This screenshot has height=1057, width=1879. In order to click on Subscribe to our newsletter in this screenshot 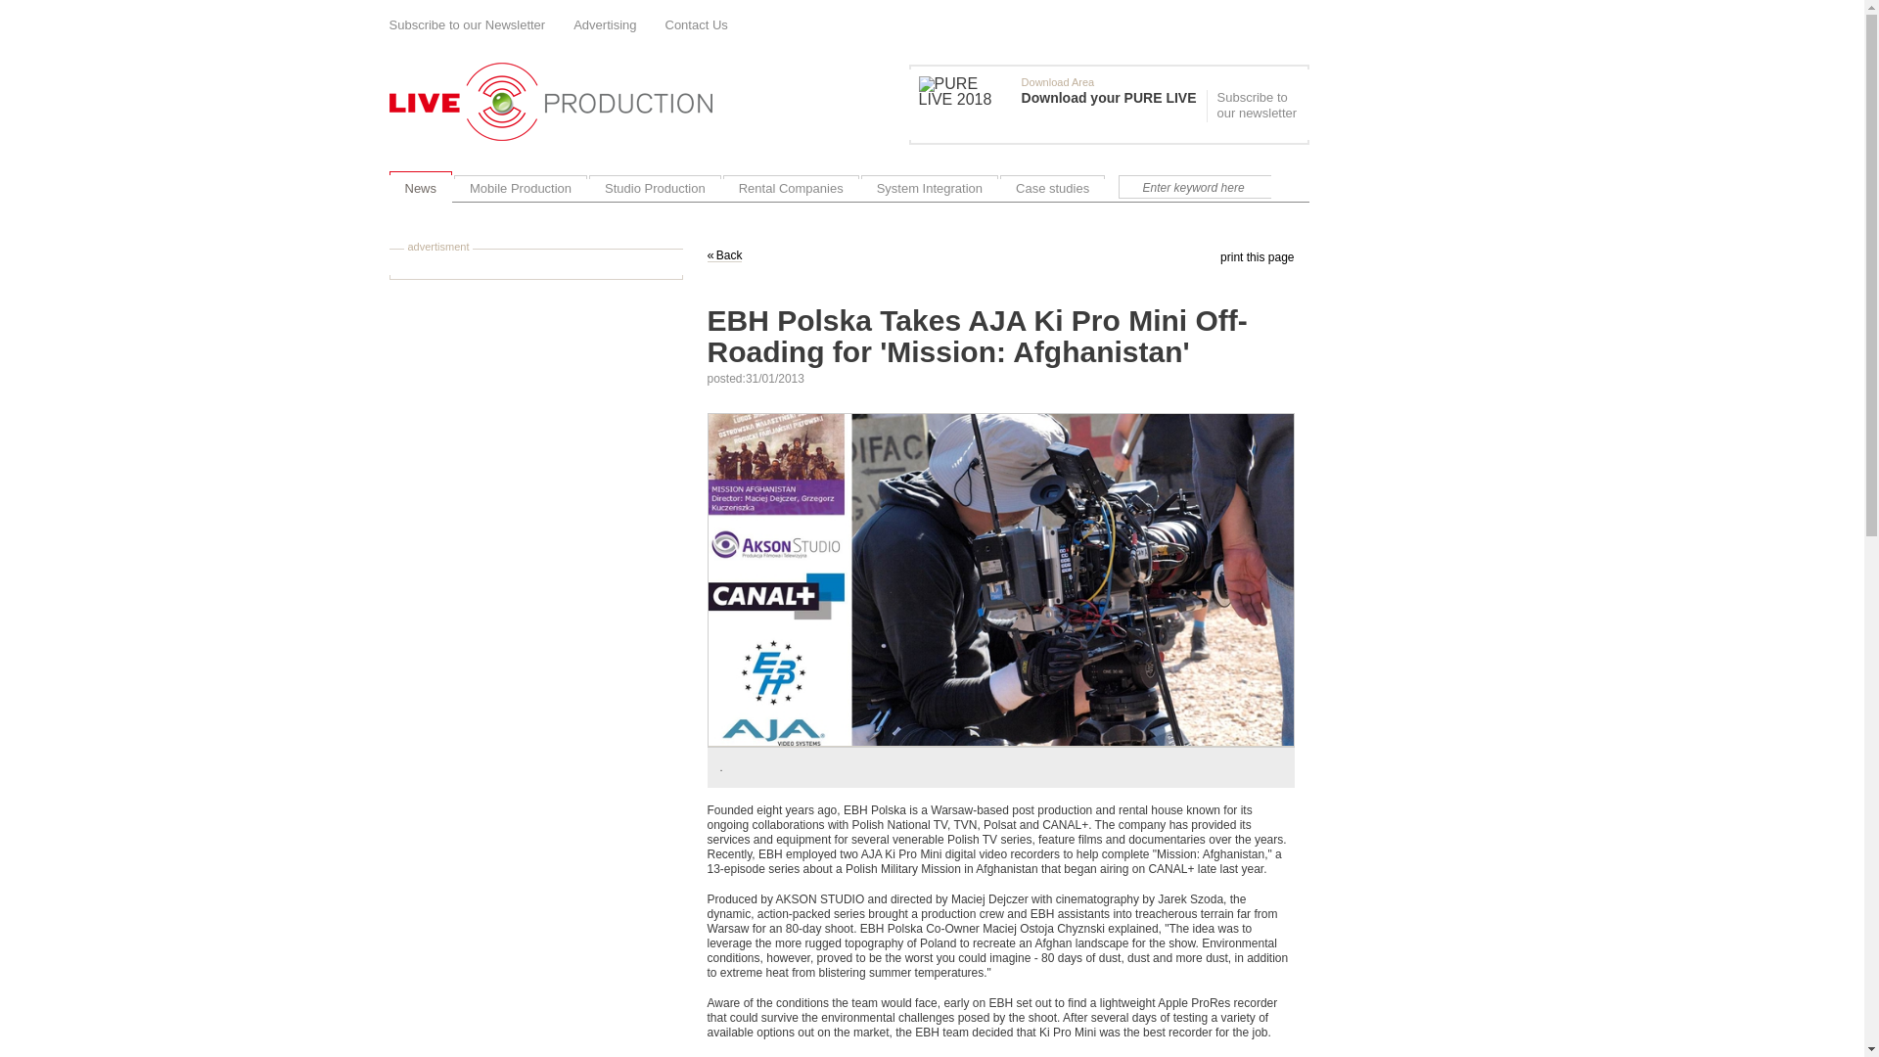, I will do `click(1255, 106)`.